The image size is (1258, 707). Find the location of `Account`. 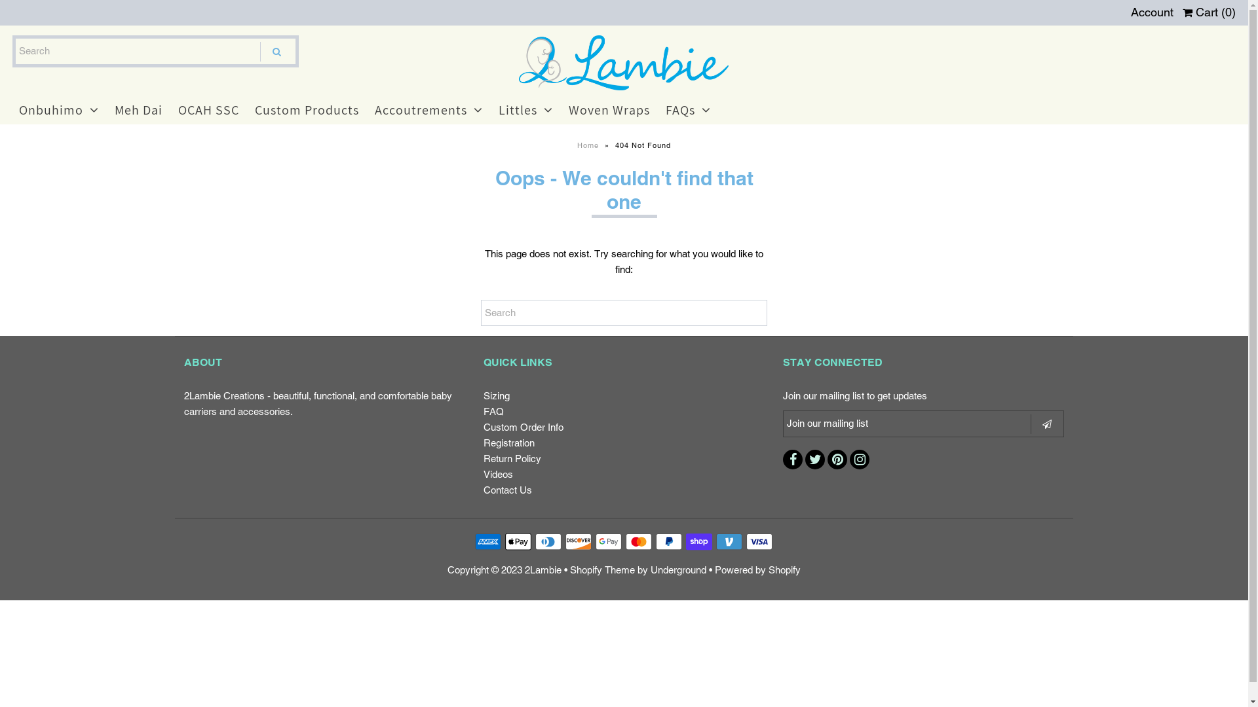

Account is located at coordinates (1152, 12).